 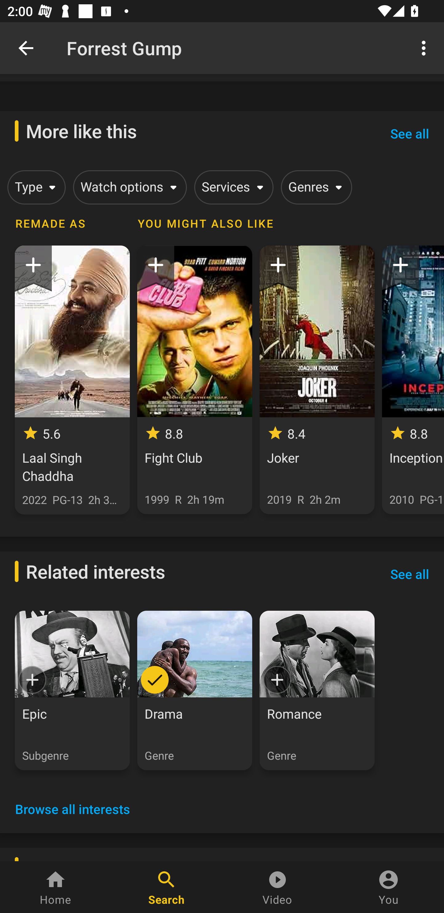 What do you see at coordinates (317, 691) in the screenshot?
I see `Romance Genre` at bounding box center [317, 691].